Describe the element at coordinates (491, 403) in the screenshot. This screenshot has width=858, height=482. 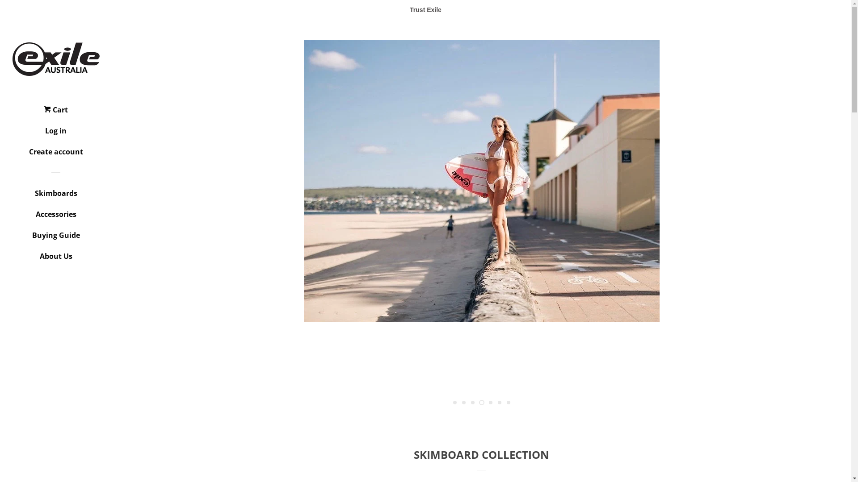
I see `5` at that location.